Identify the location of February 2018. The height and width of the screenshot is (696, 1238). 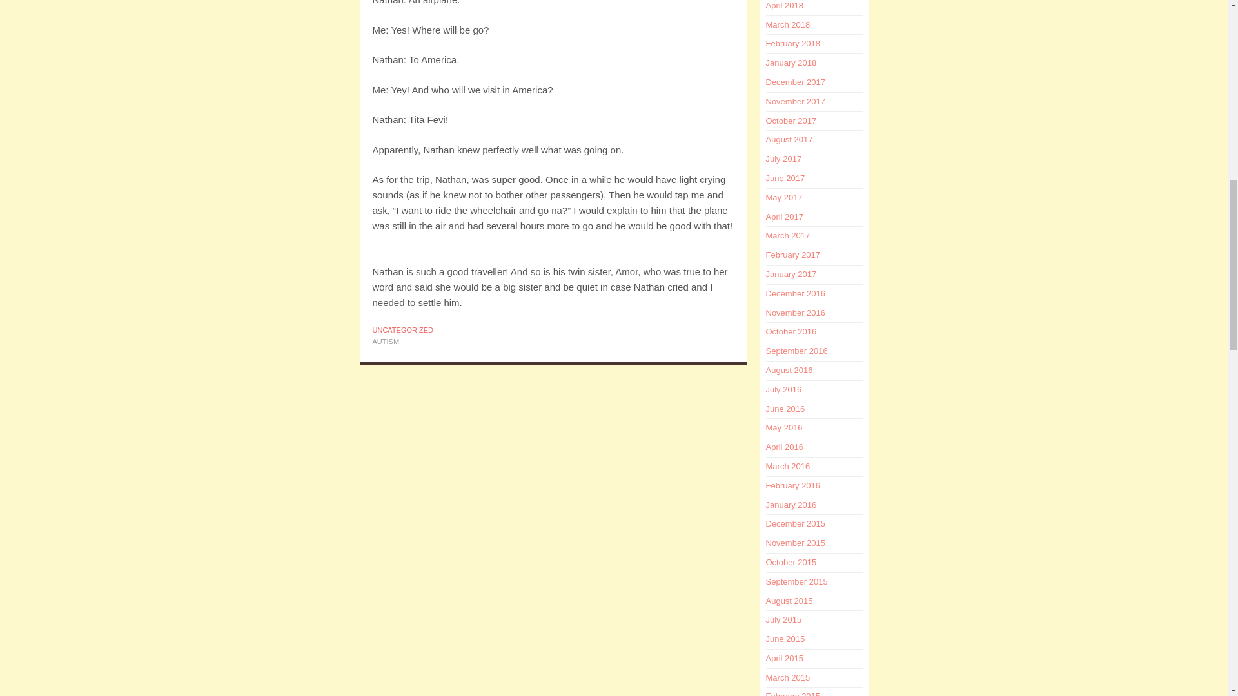
(793, 43).